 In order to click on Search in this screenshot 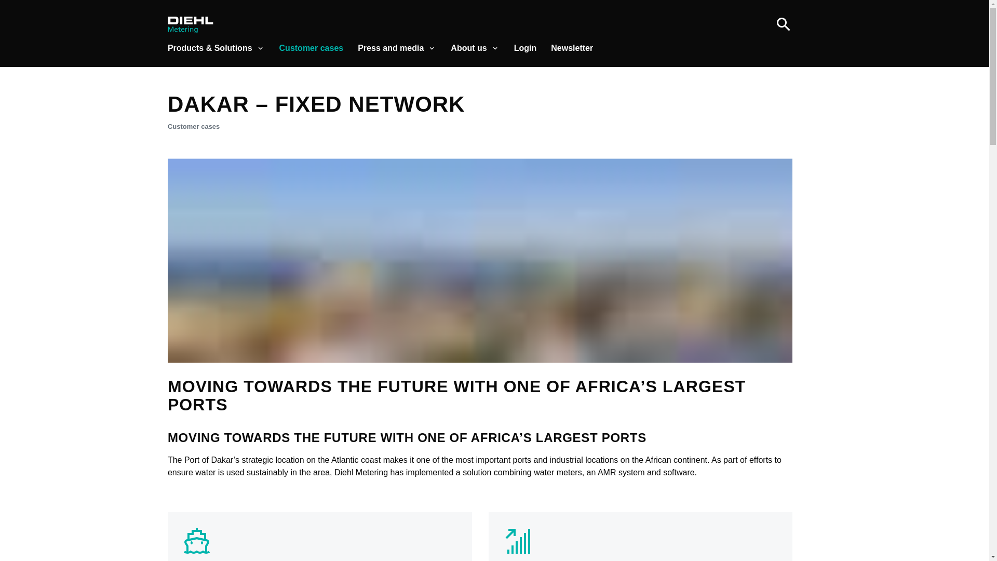, I will do `click(783, 24)`.